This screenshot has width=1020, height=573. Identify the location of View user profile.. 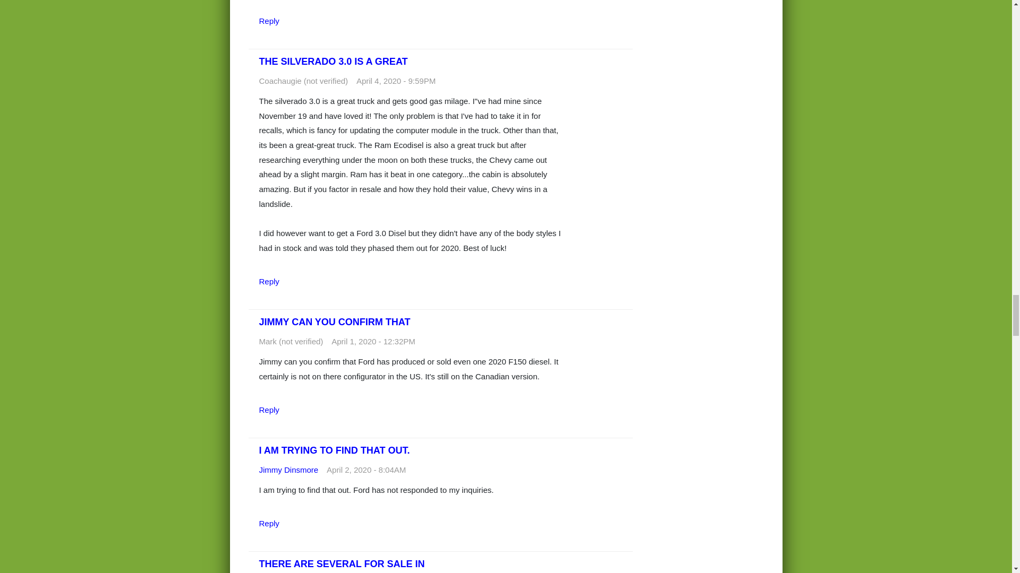
(288, 470).